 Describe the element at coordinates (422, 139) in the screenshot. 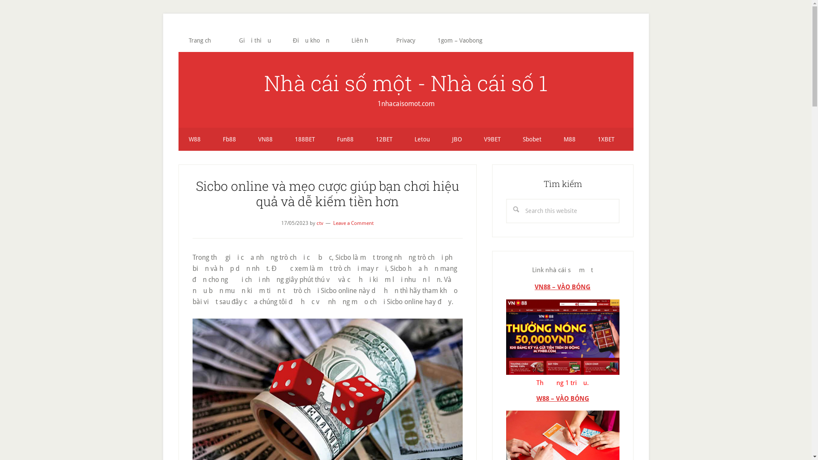

I see `Letou` at that location.